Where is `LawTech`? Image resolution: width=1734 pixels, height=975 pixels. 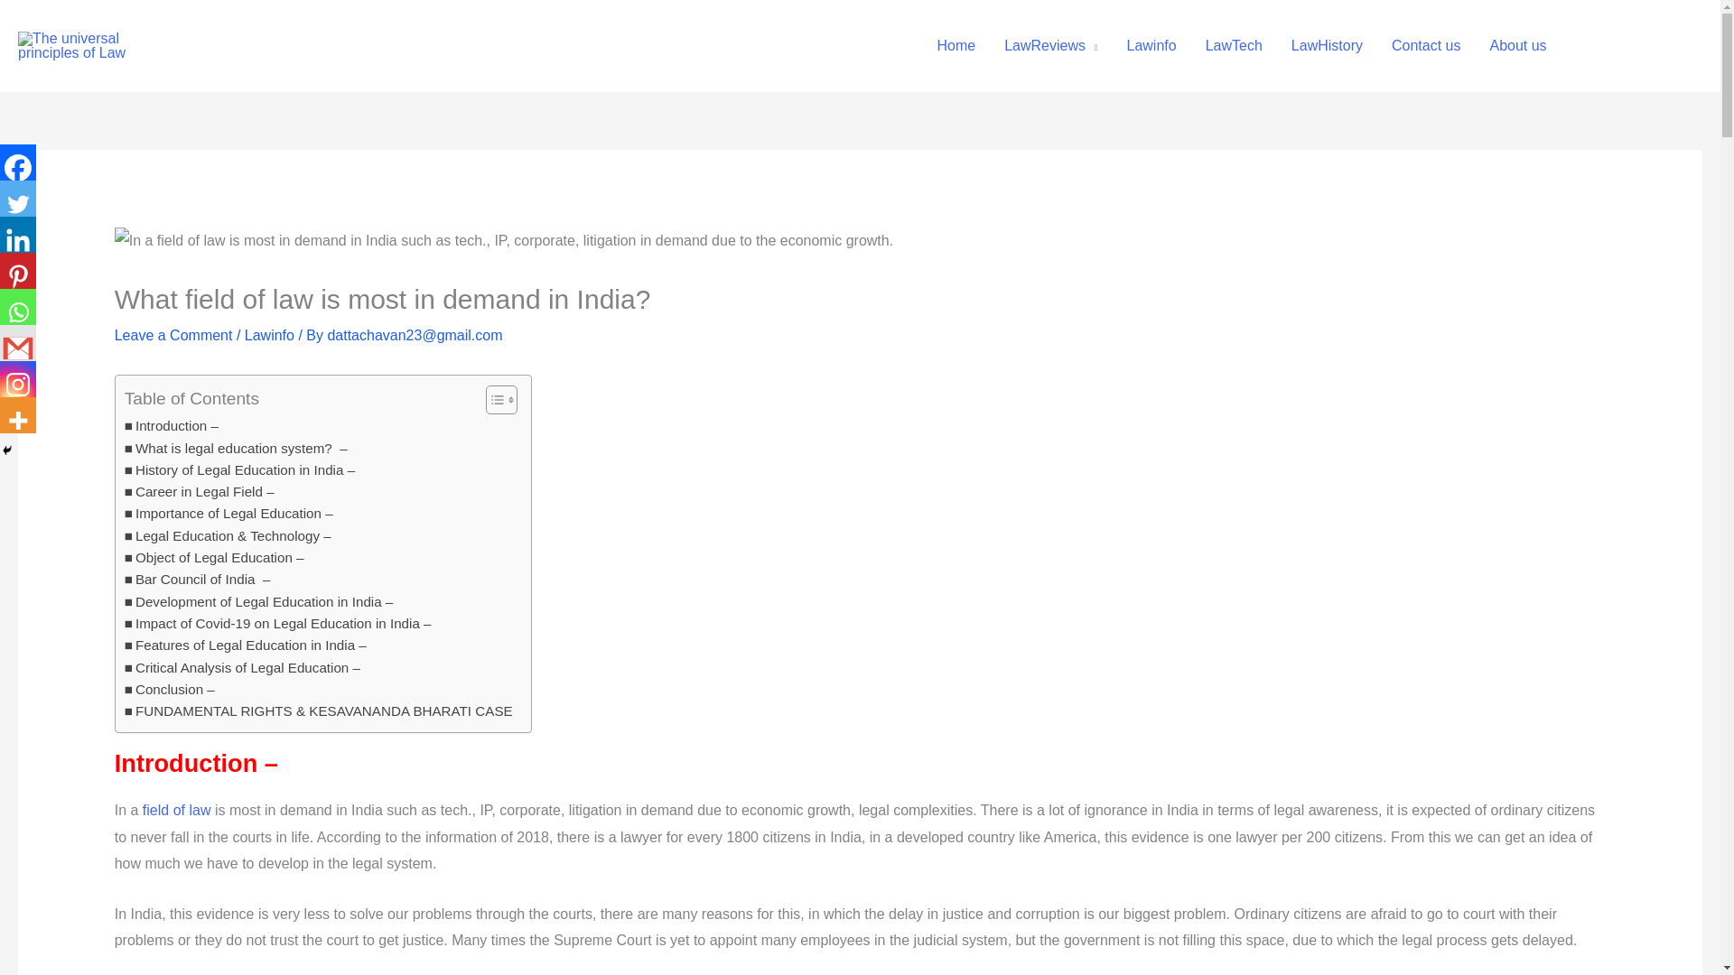 LawTech is located at coordinates (1234, 46).